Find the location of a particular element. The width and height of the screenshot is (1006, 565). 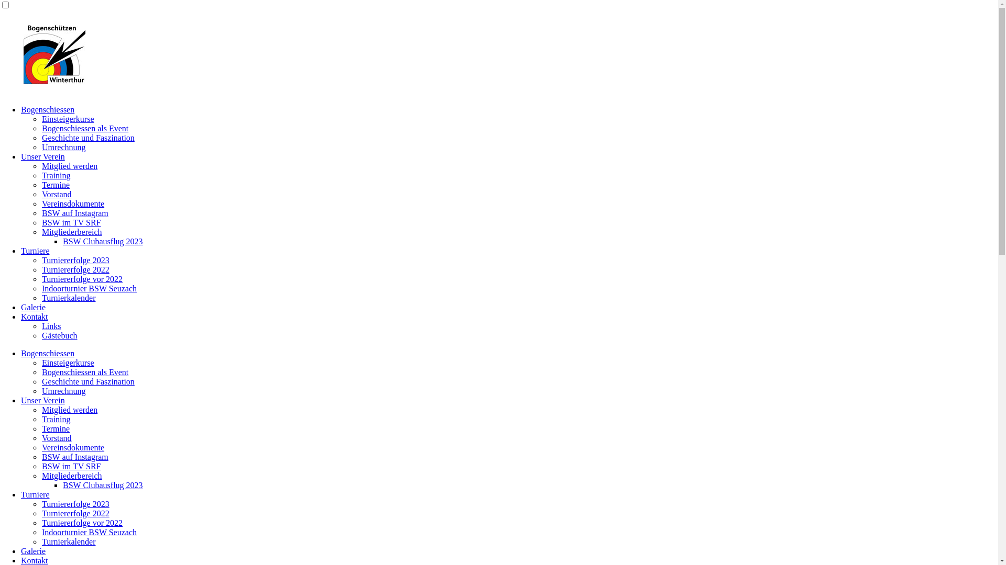

Umrechnung is located at coordinates (64, 391).